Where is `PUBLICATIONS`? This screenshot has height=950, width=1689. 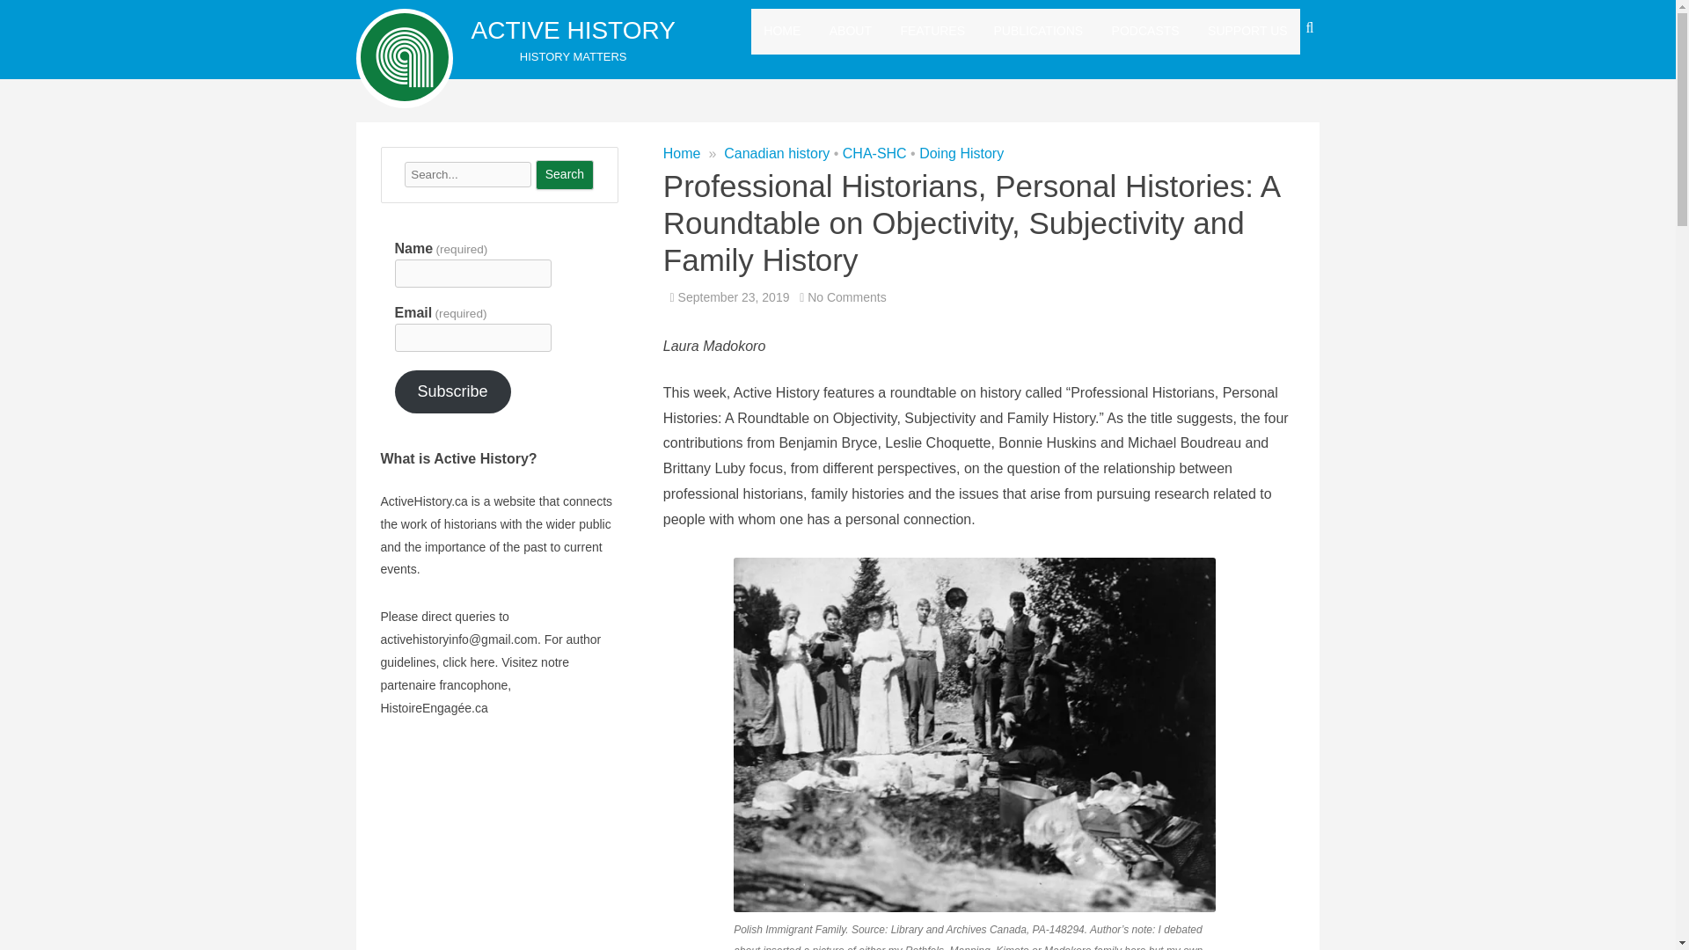 PUBLICATIONS is located at coordinates (1039, 31).